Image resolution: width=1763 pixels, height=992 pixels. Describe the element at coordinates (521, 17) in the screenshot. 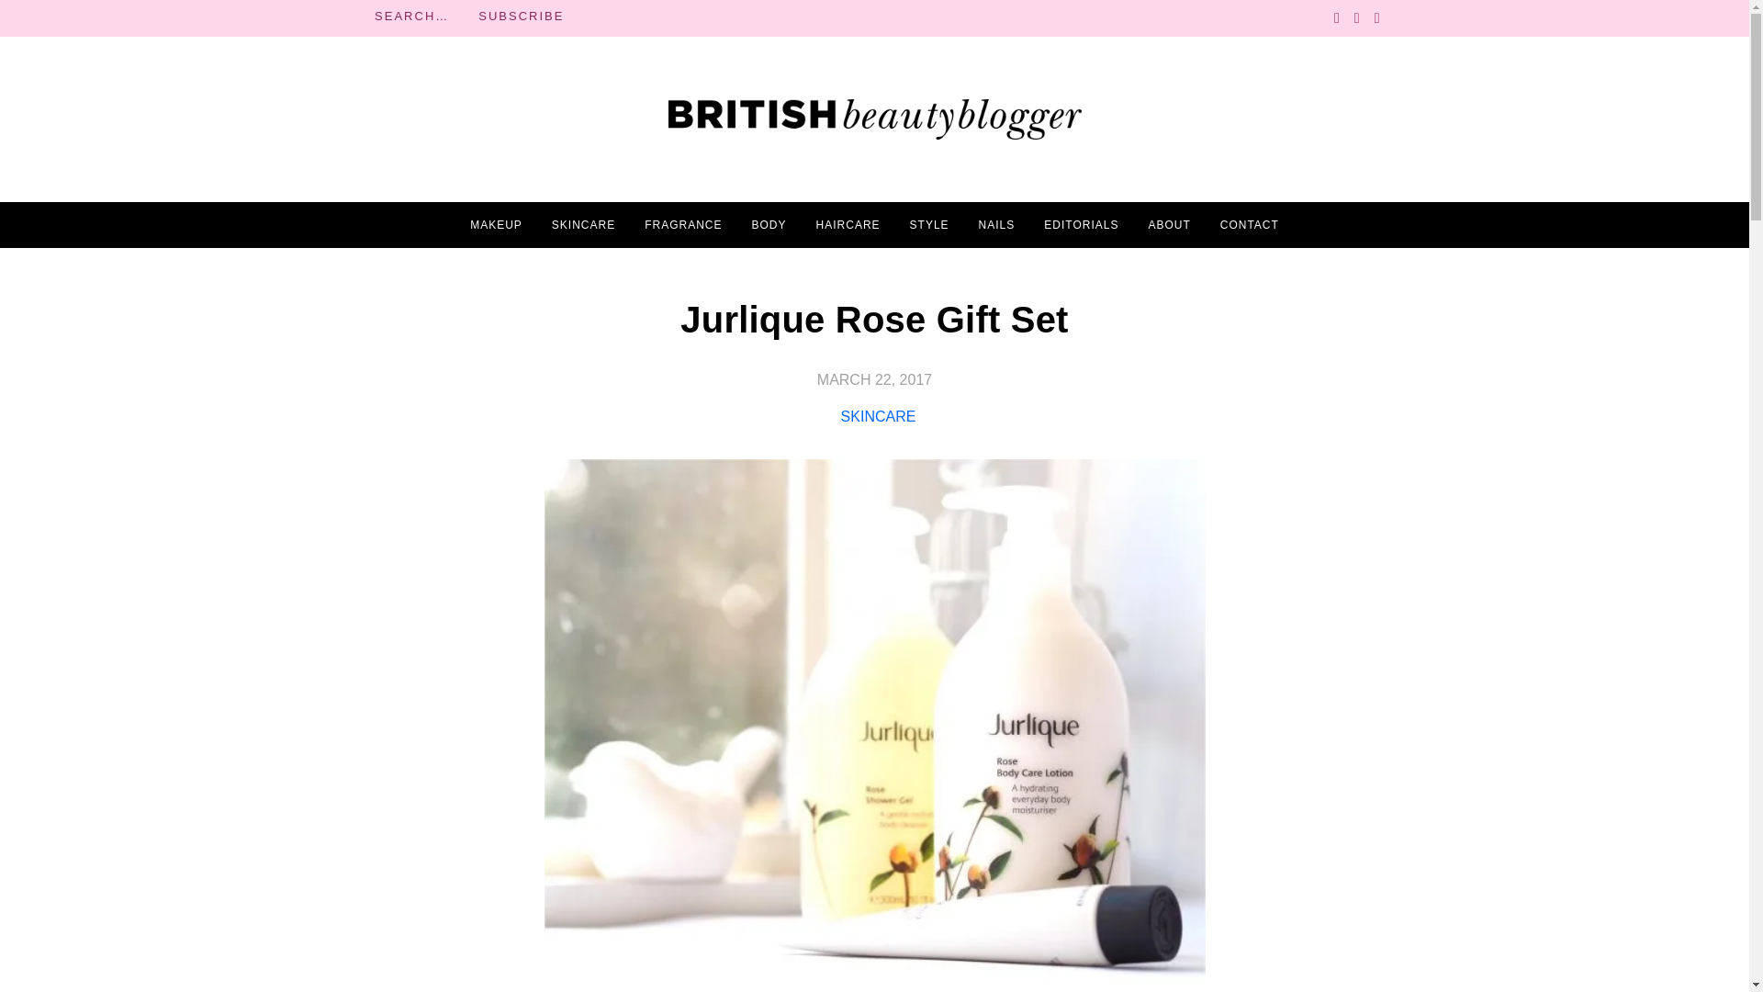

I see `SUBSCRIBE` at that location.